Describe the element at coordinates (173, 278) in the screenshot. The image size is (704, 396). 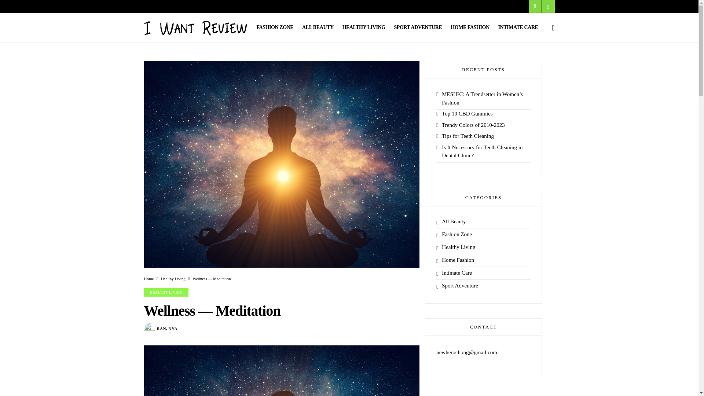
I see `Healthy Living` at that location.